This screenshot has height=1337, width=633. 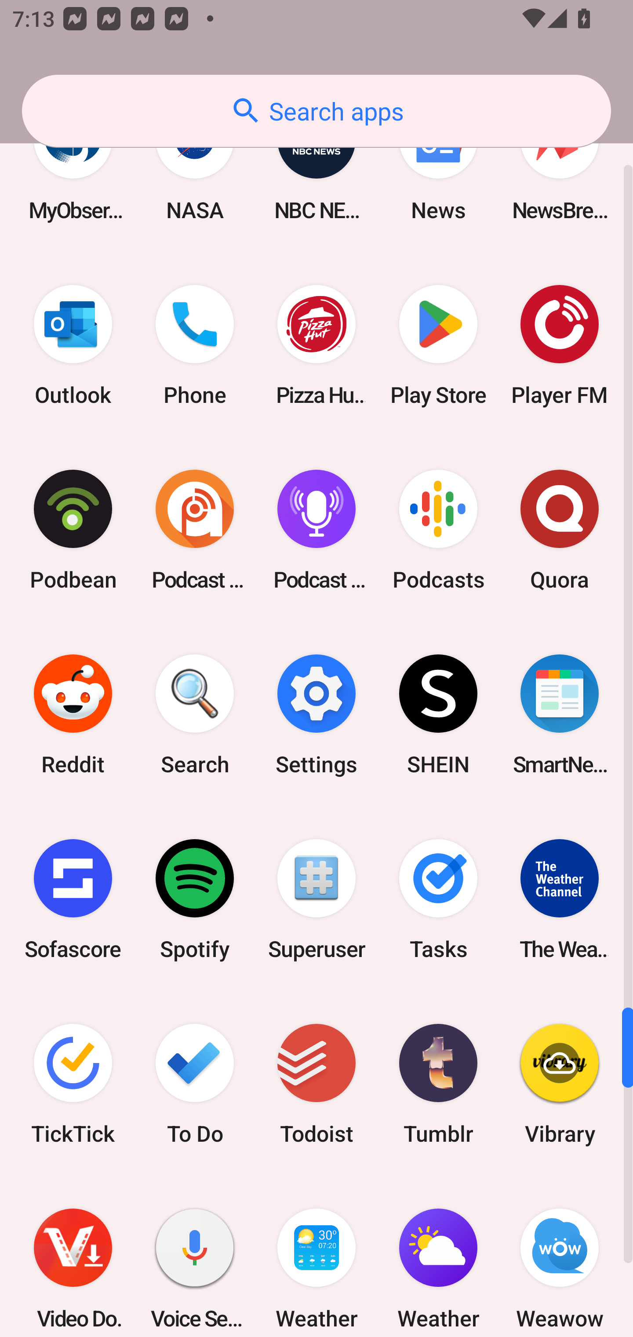 I want to click on Podbean, so click(x=73, y=530).